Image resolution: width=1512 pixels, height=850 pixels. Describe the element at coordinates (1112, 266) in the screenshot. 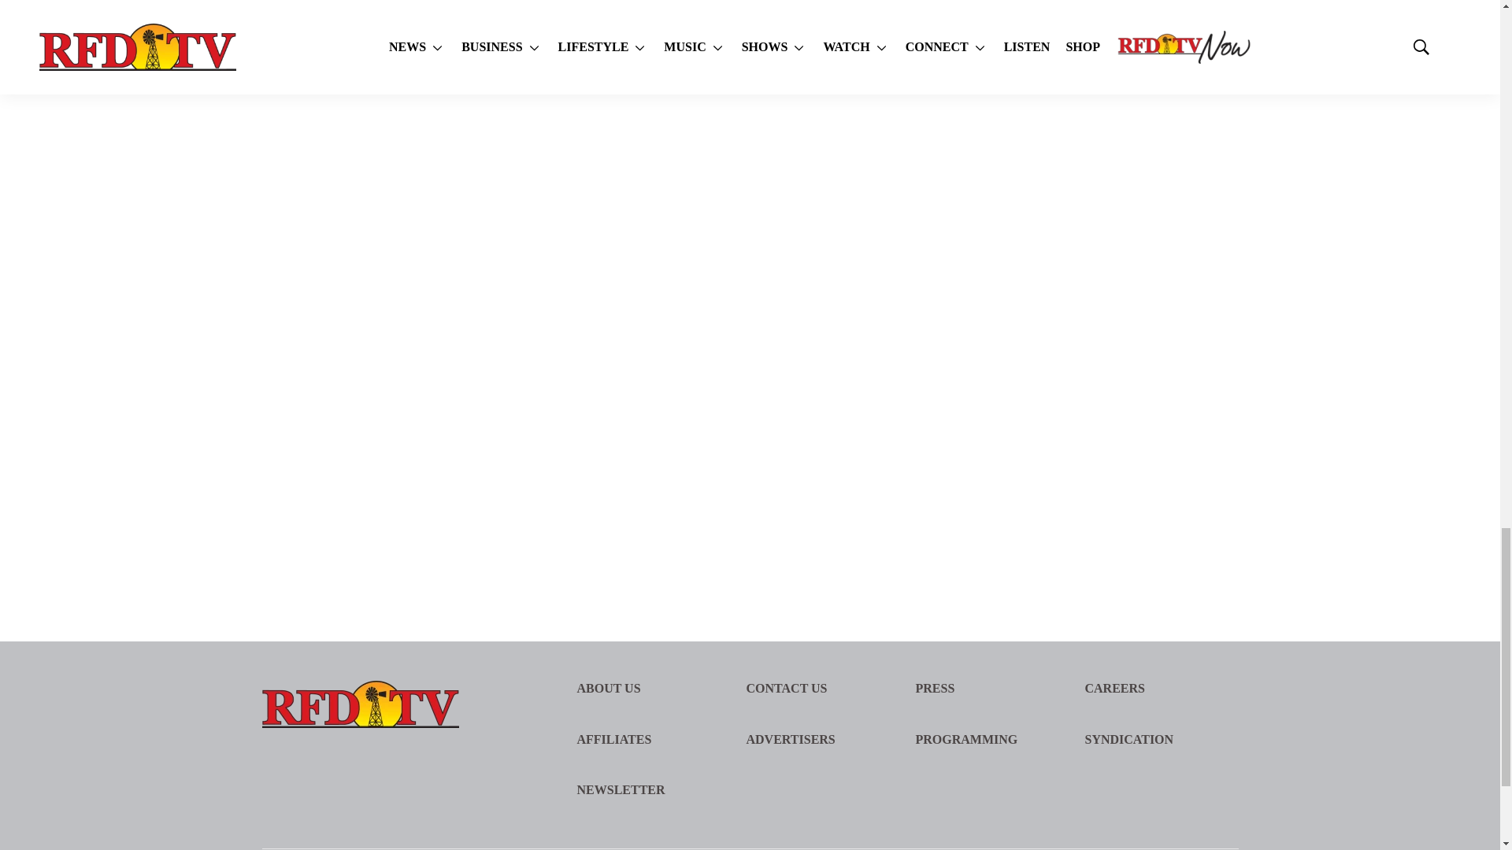

I see `Signup Widget Embed` at that location.